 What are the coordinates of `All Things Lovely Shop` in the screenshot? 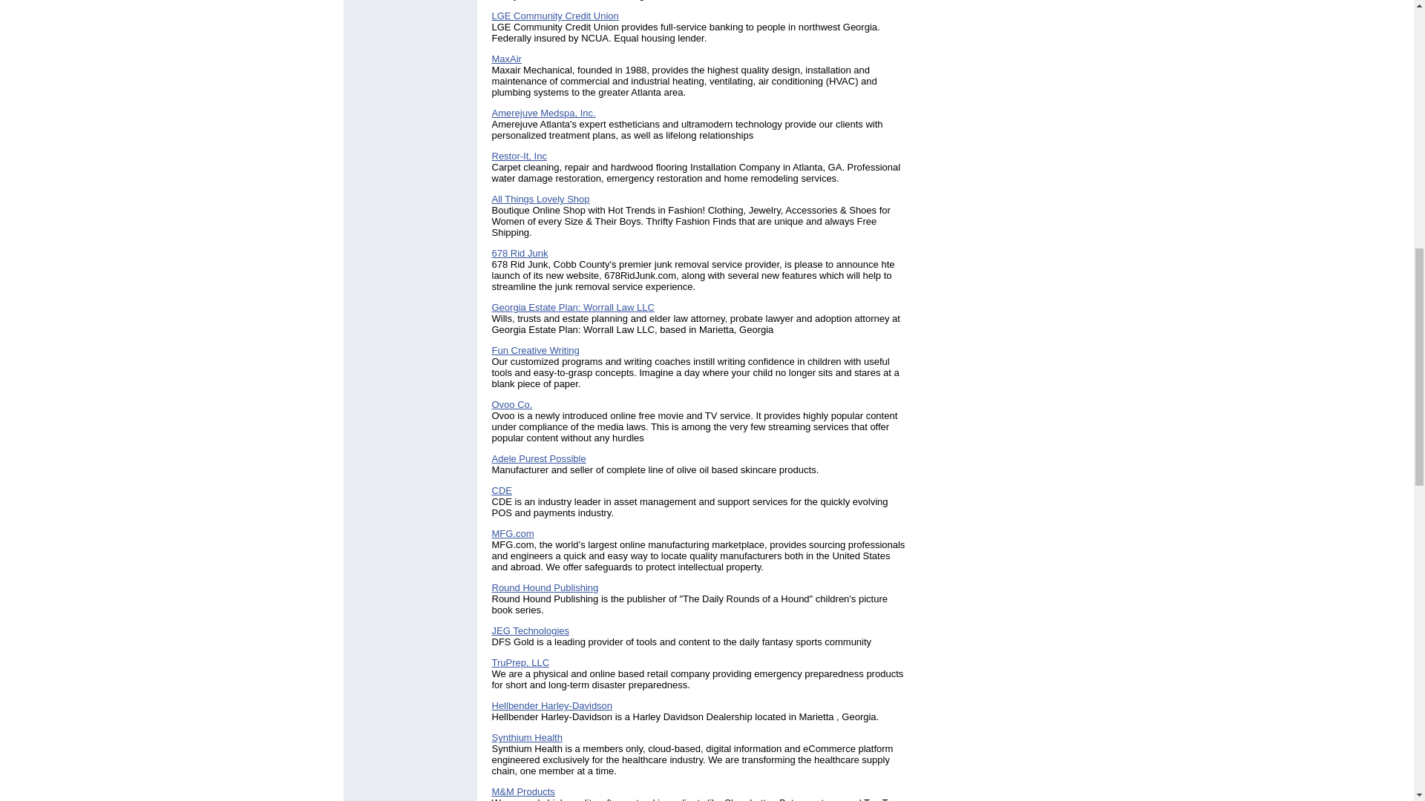 It's located at (540, 199).